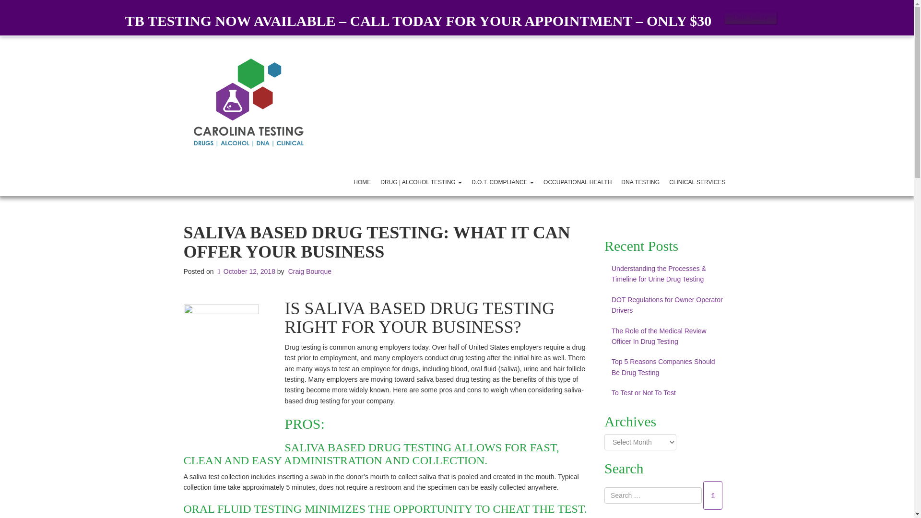  What do you see at coordinates (667, 336) in the screenshot?
I see `The Role of the Medical Review Officer In Drug Testing` at bounding box center [667, 336].